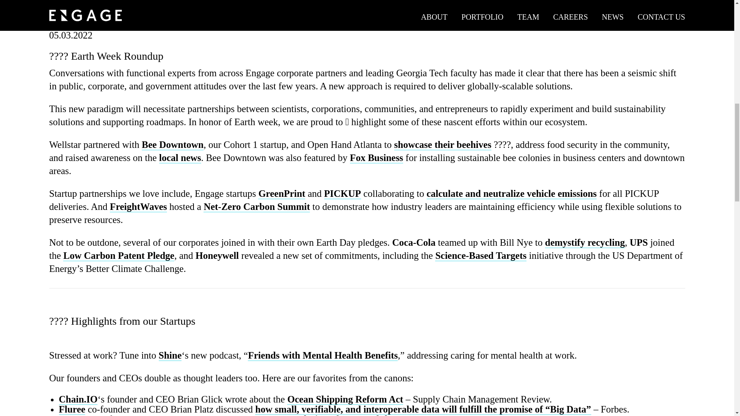  Describe the element at coordinates (72, 409) in the screenshot. I see `Fluree` at that location.